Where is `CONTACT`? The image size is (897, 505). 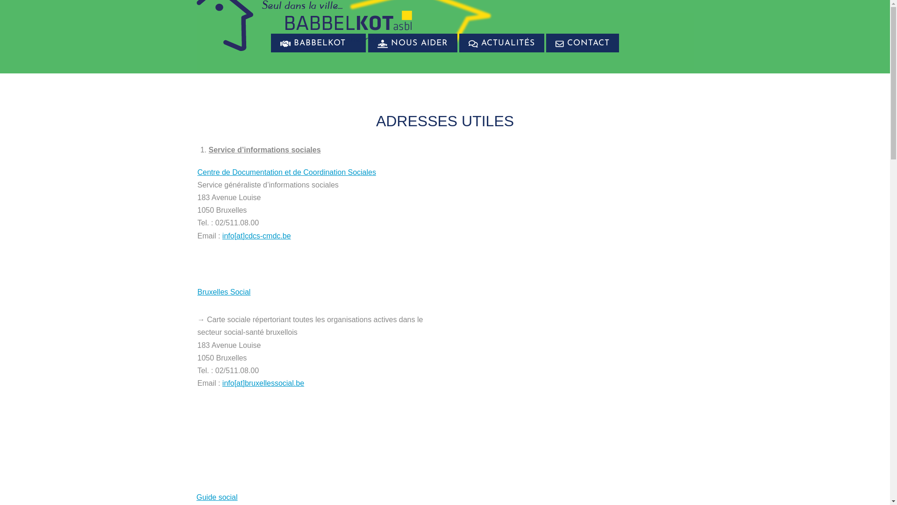 CONTACT is located at coordinates (583, 43).